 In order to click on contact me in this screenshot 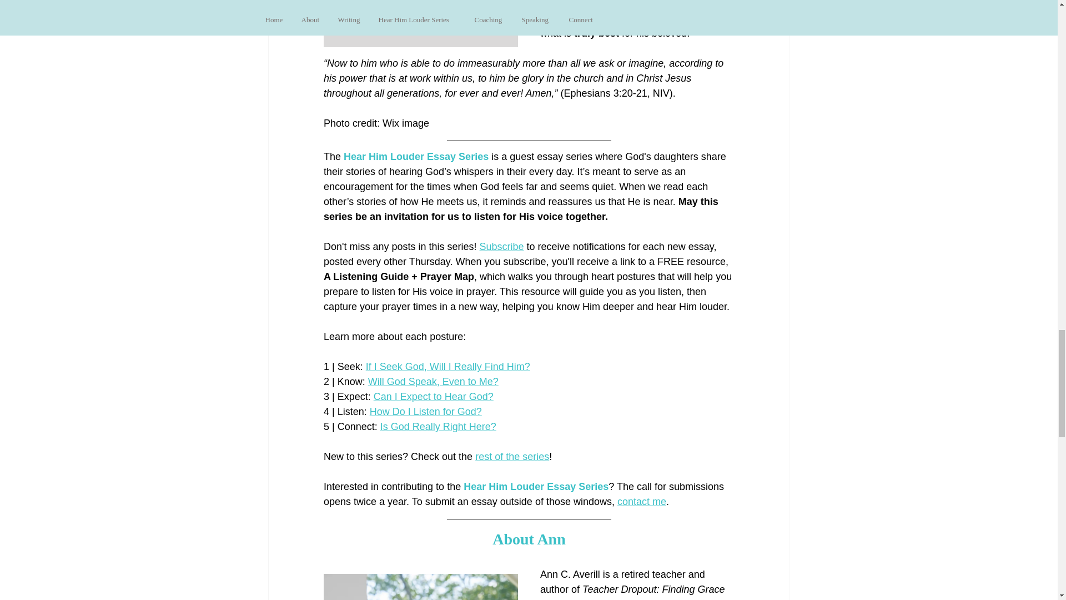, I will do `click(641, 501)`.